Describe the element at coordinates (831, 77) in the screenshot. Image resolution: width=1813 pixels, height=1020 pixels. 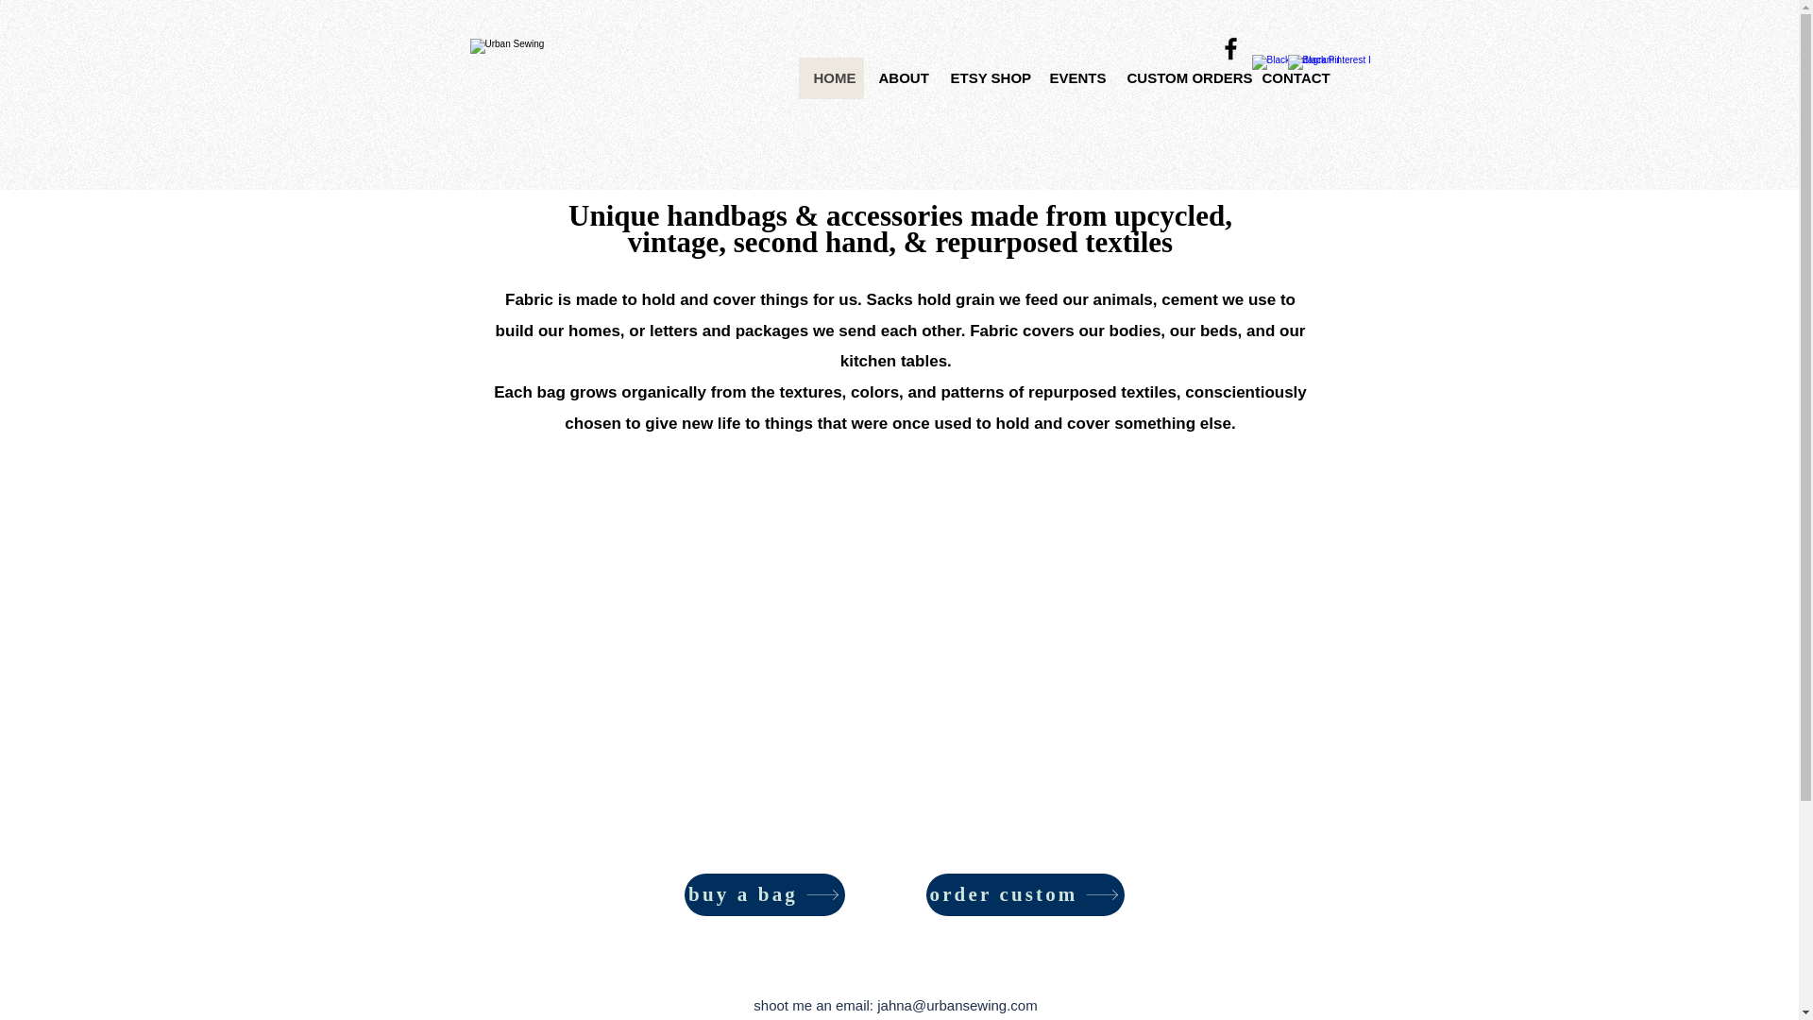
I see `HOME` at that location.